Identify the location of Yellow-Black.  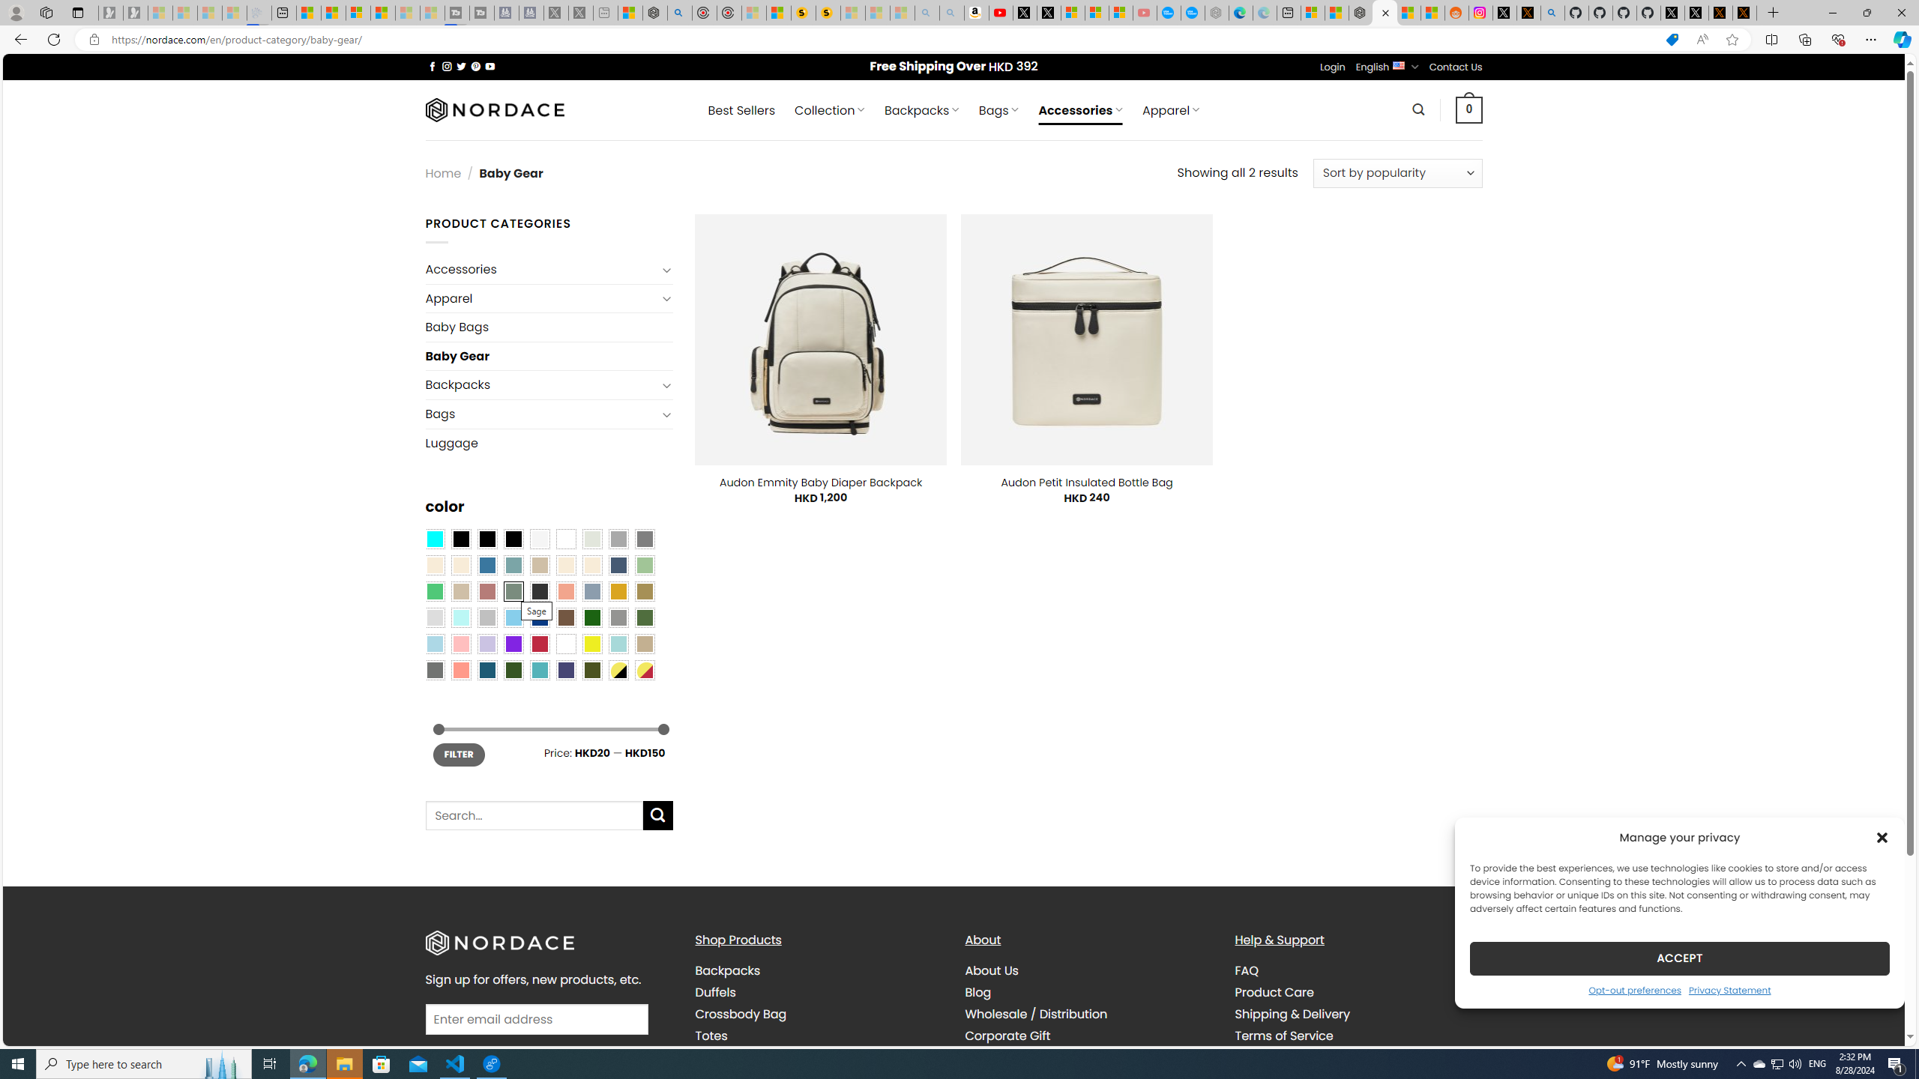
(618, 670).